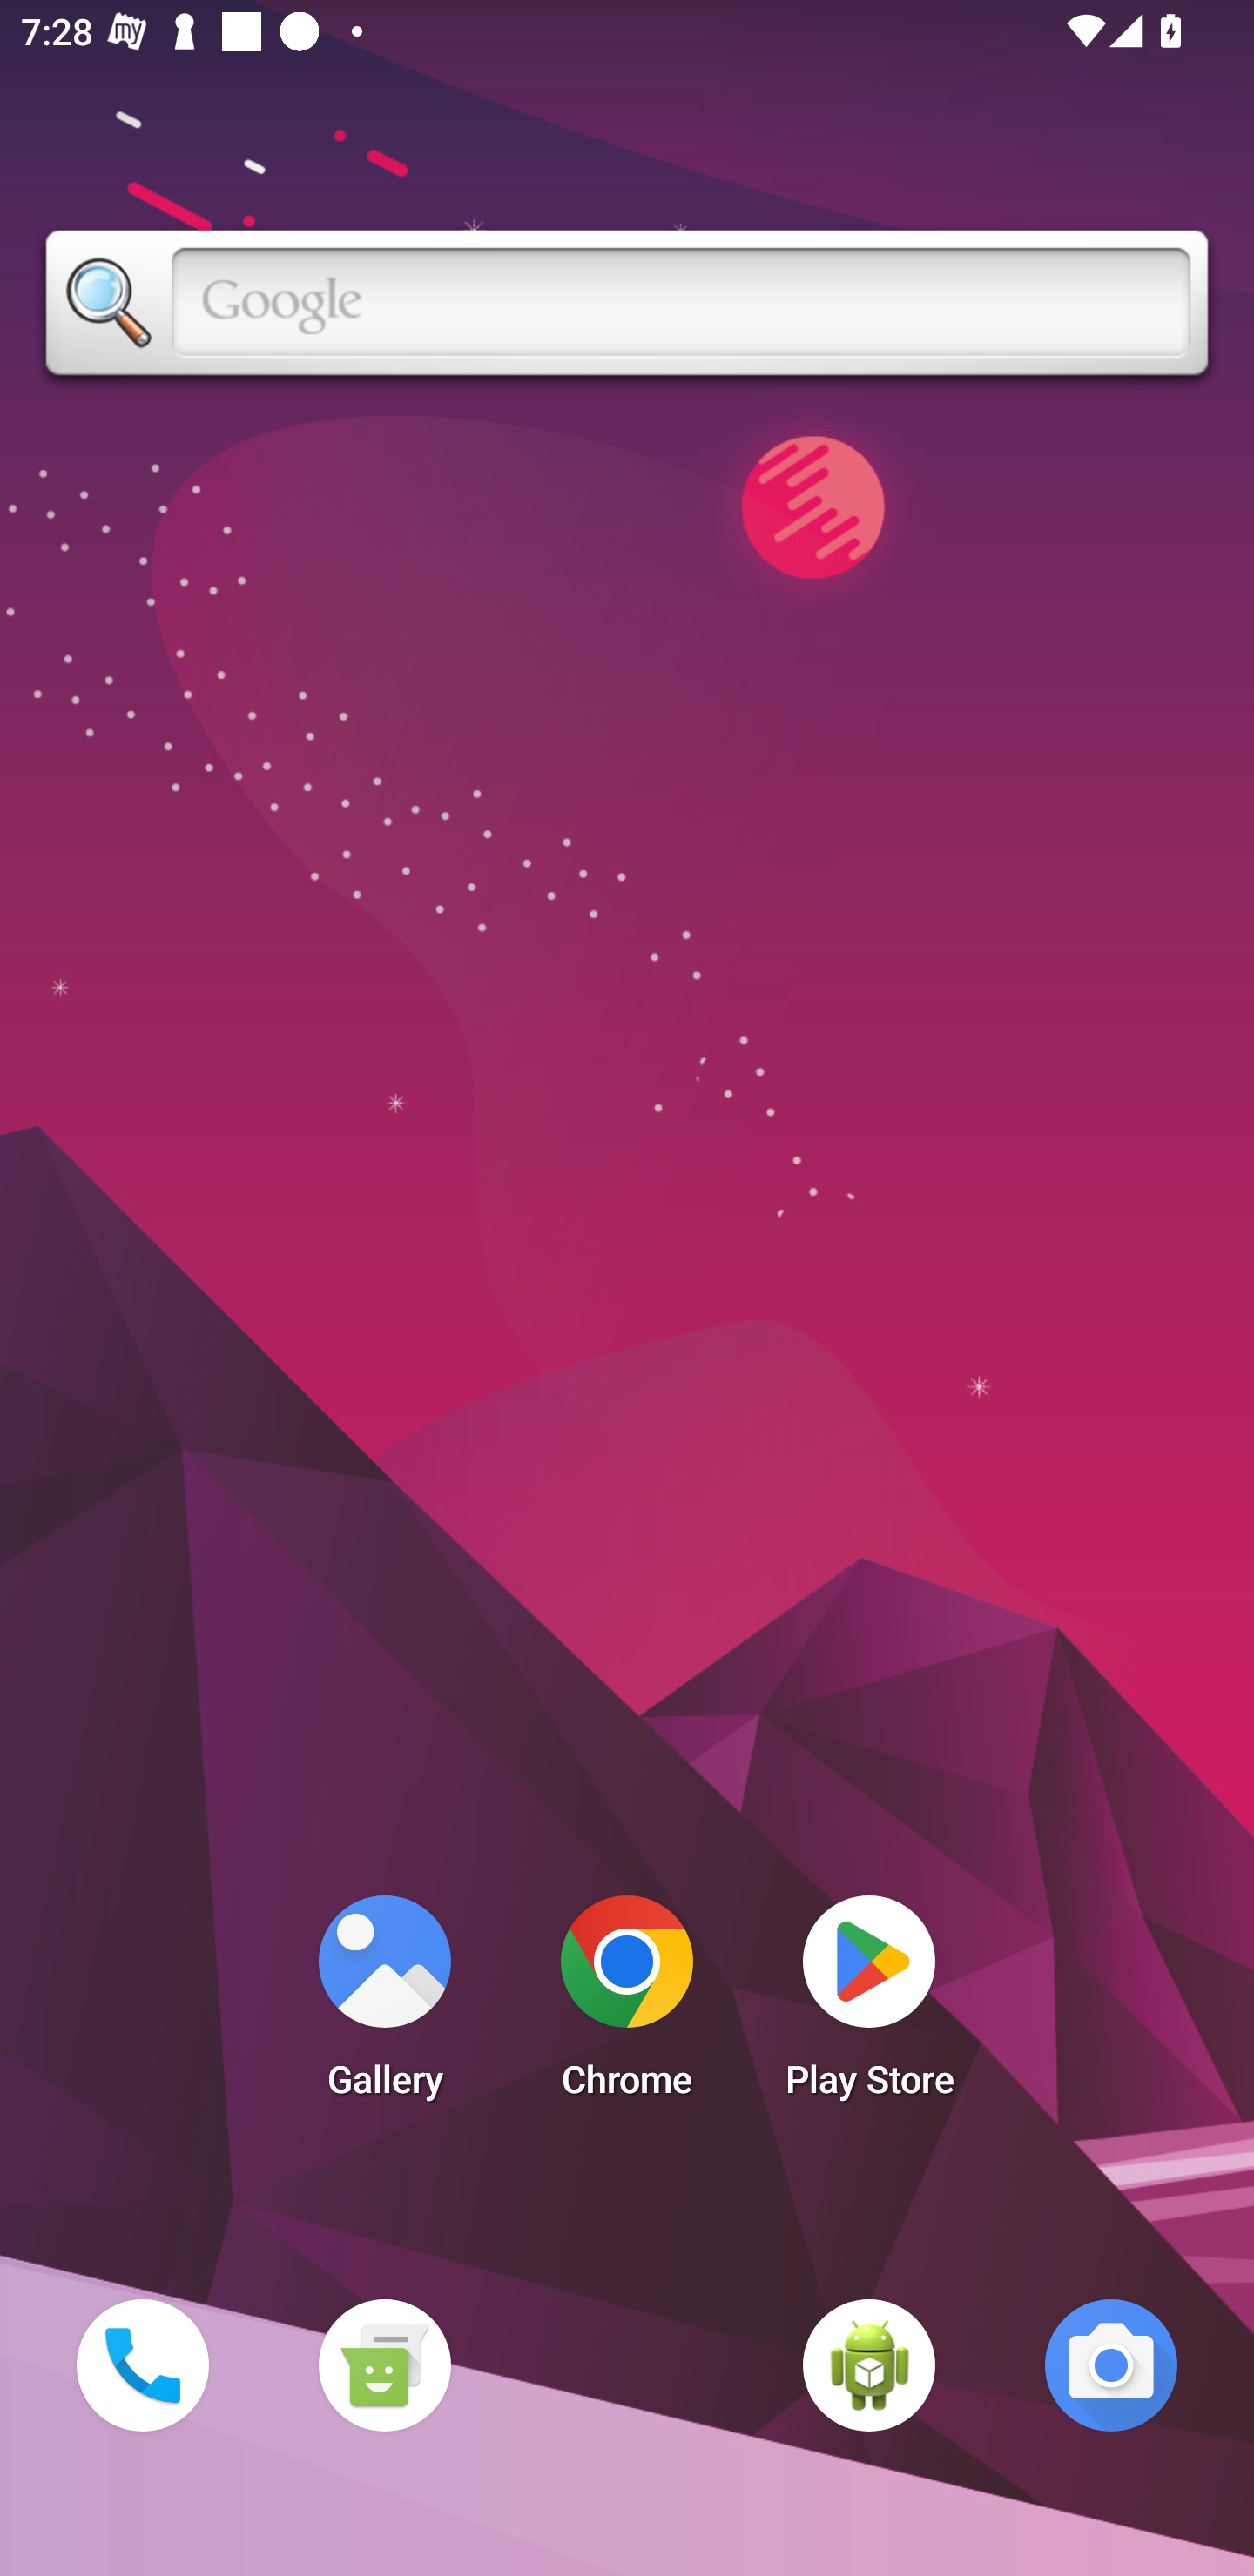 The width and height of the screenshot is (1254, 2576). Describe the element at coordinates (869, 2005) in the screenshot. I see `Play Store` at that location.